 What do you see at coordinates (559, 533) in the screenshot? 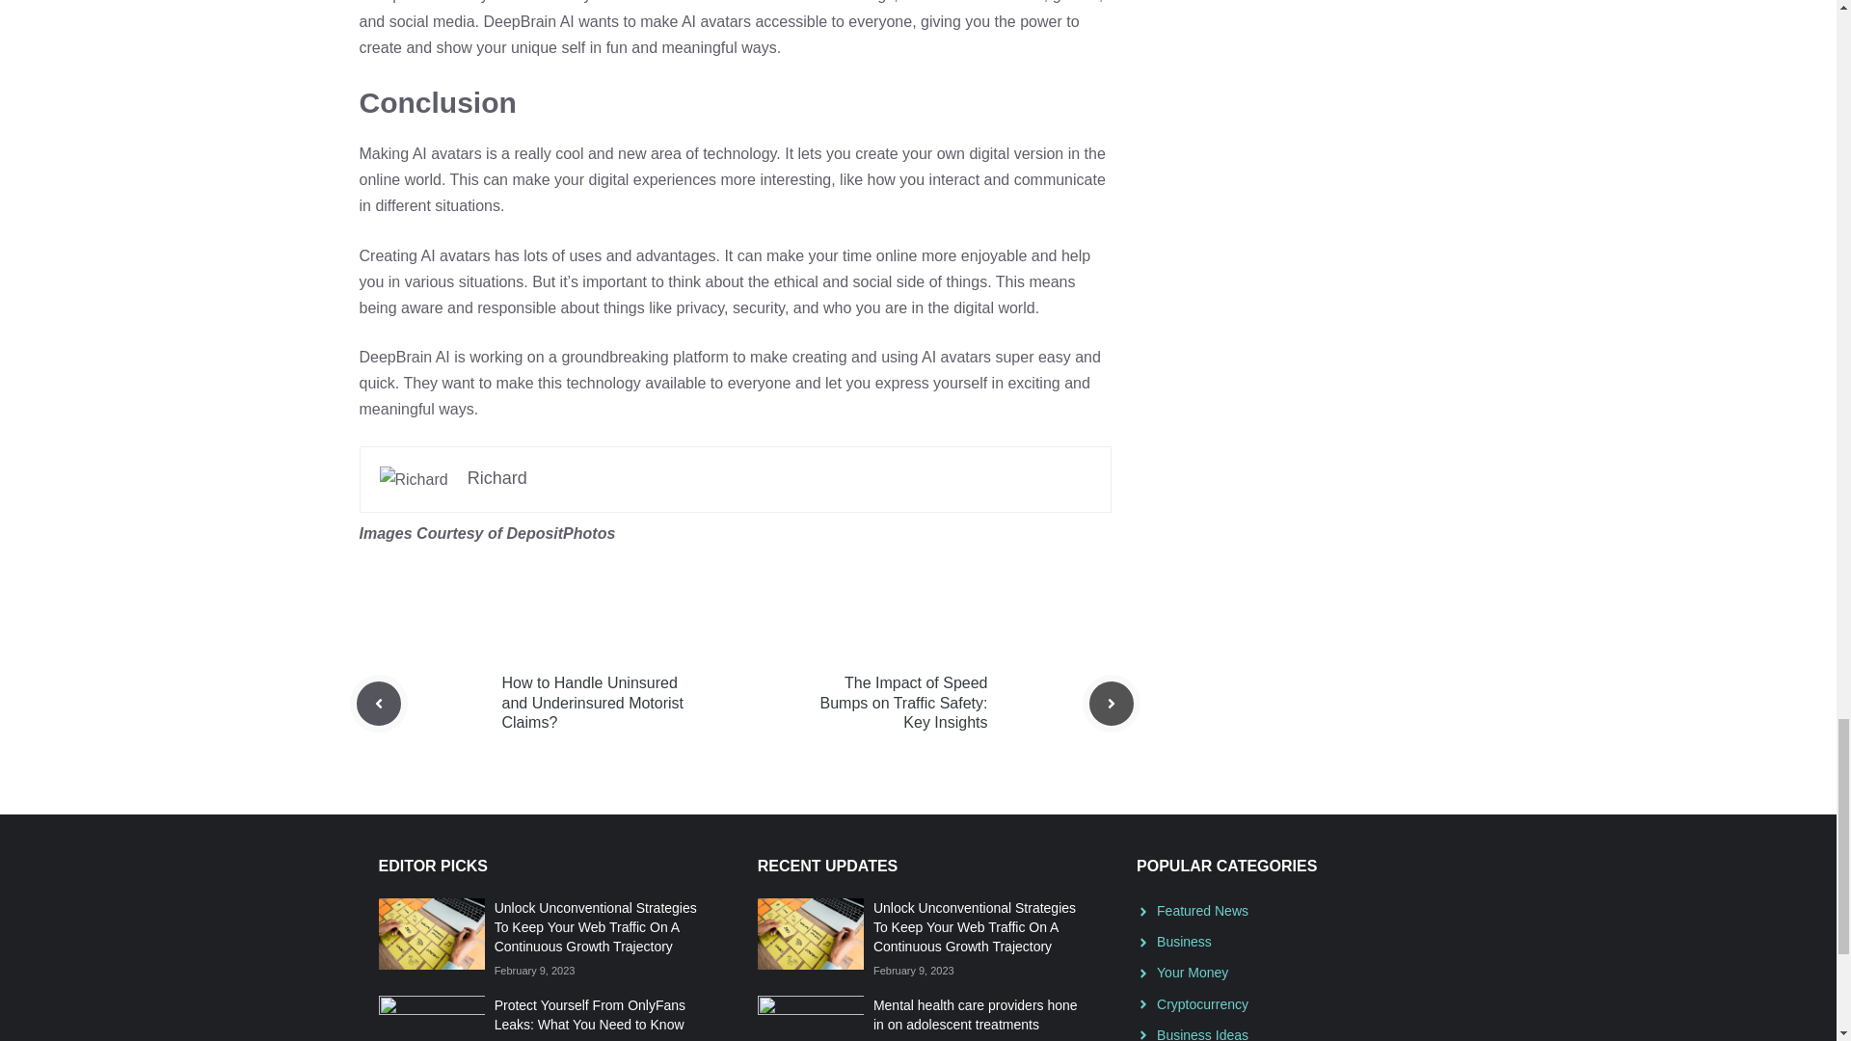
I see `DepositPhotos` at bounding box center [559, 533].